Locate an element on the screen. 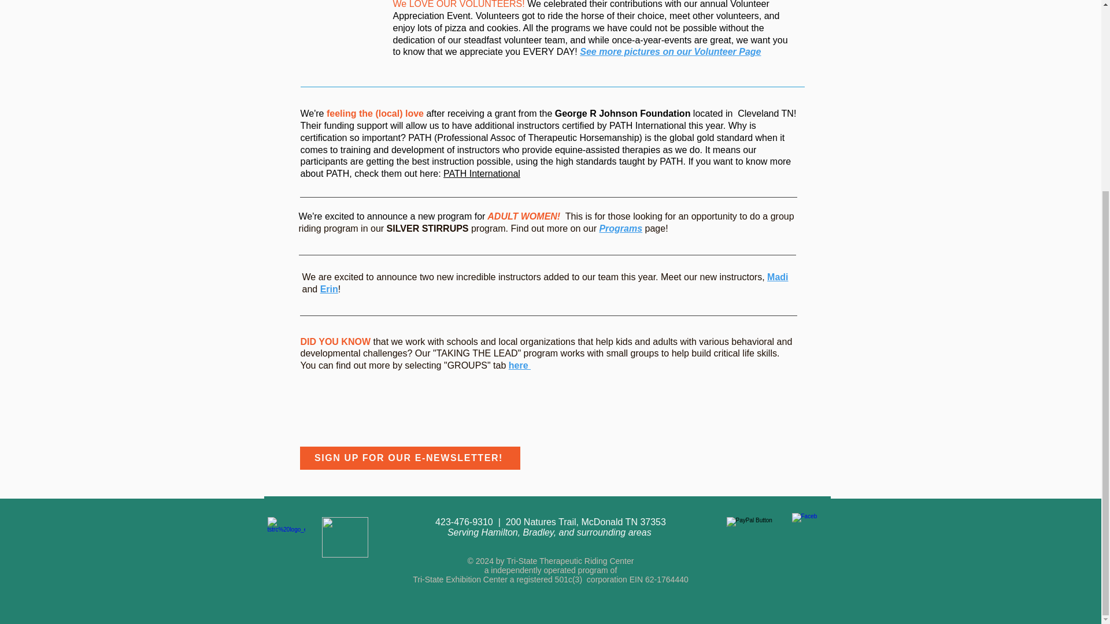 The height and width of the screenshot is (624, 1110). Programs is located at coordinates (621, 228).